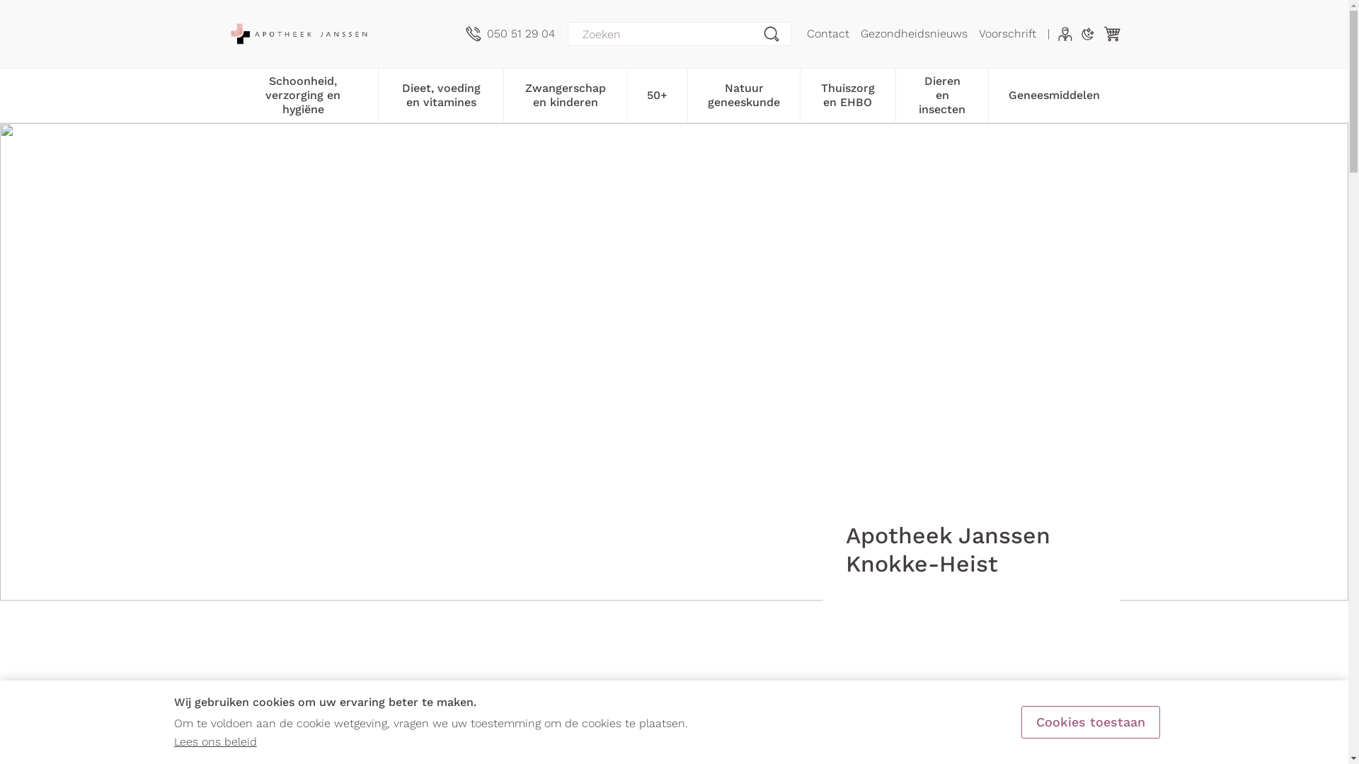 The height and width of the screenshot is (764, 1359). What do you see at coordinates (565, 94) in the screenshot?
I see `Zwangerschap en kinderen` at bounding box center [565, 94].